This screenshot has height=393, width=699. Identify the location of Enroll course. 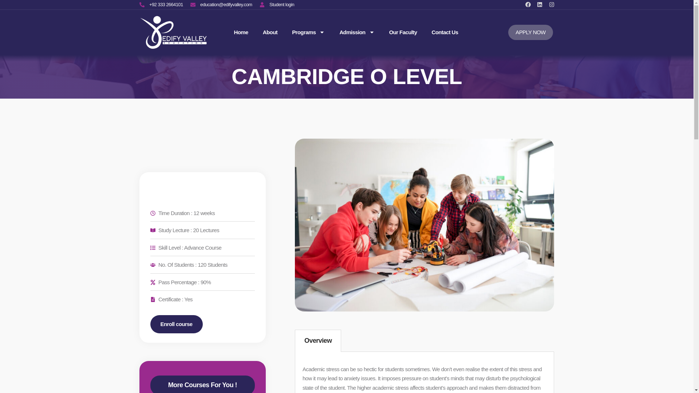
(176, 324).